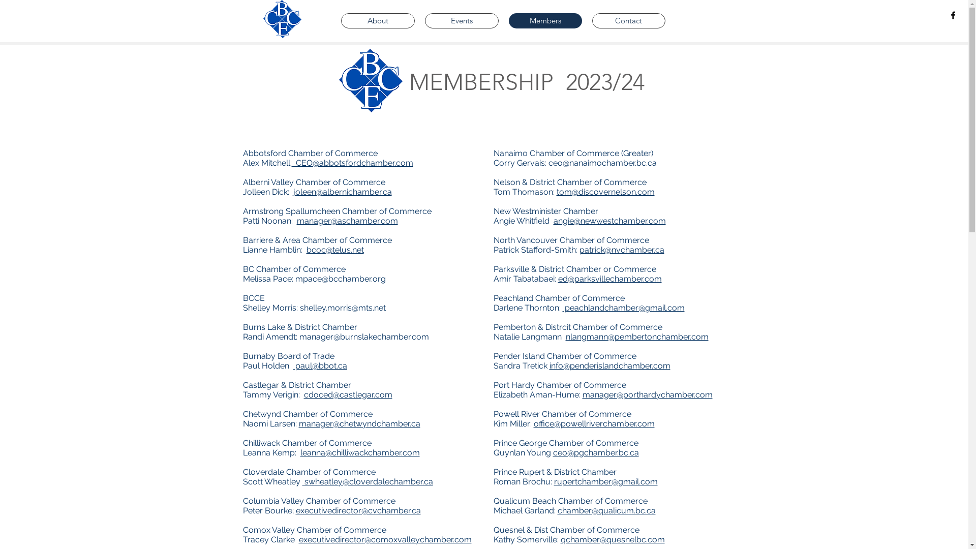  What do you see at coordinates (358, 510) in the screenshot?
I see `executivedirector@cvchamber.ca` at bounding box center [358, 510].